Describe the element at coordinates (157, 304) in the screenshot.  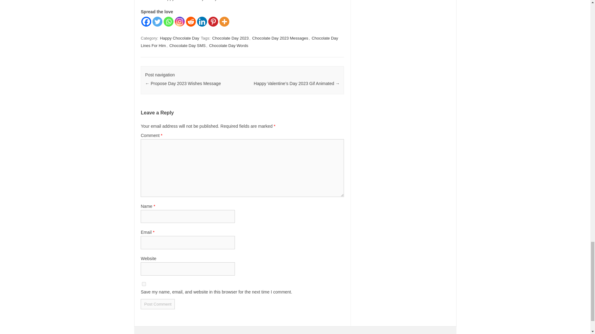
I see `Post Comment` at that location.